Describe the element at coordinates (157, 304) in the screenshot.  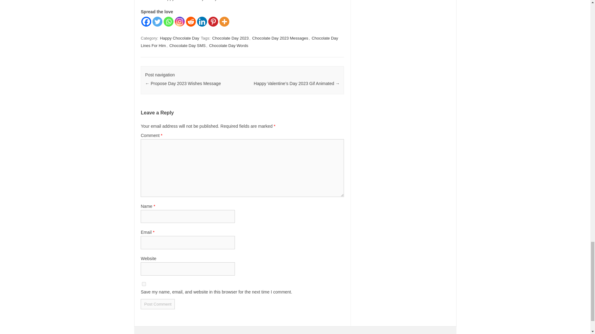
I see `Post Comment` at that location.